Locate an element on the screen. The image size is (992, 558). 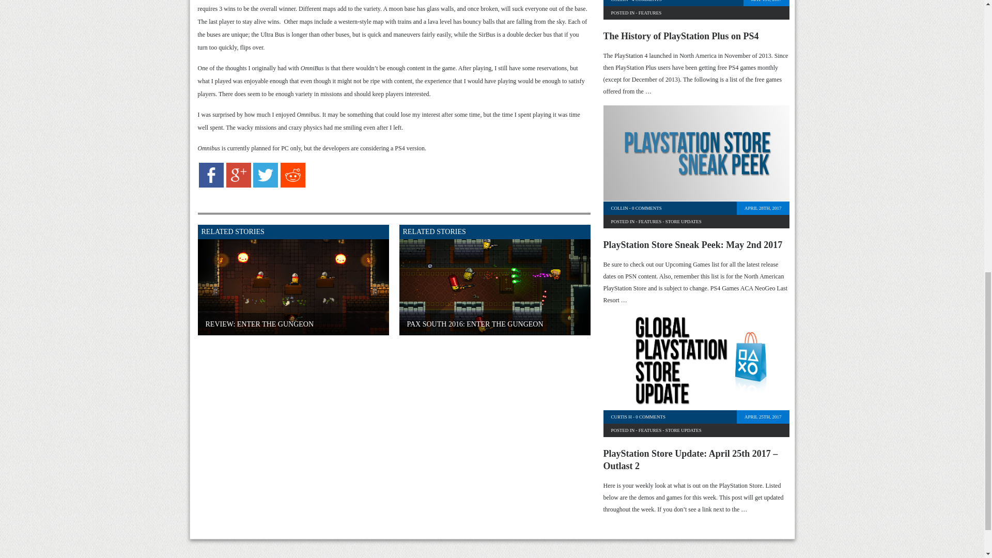
Posts by Curtis H is located at coordinates (621, 417).